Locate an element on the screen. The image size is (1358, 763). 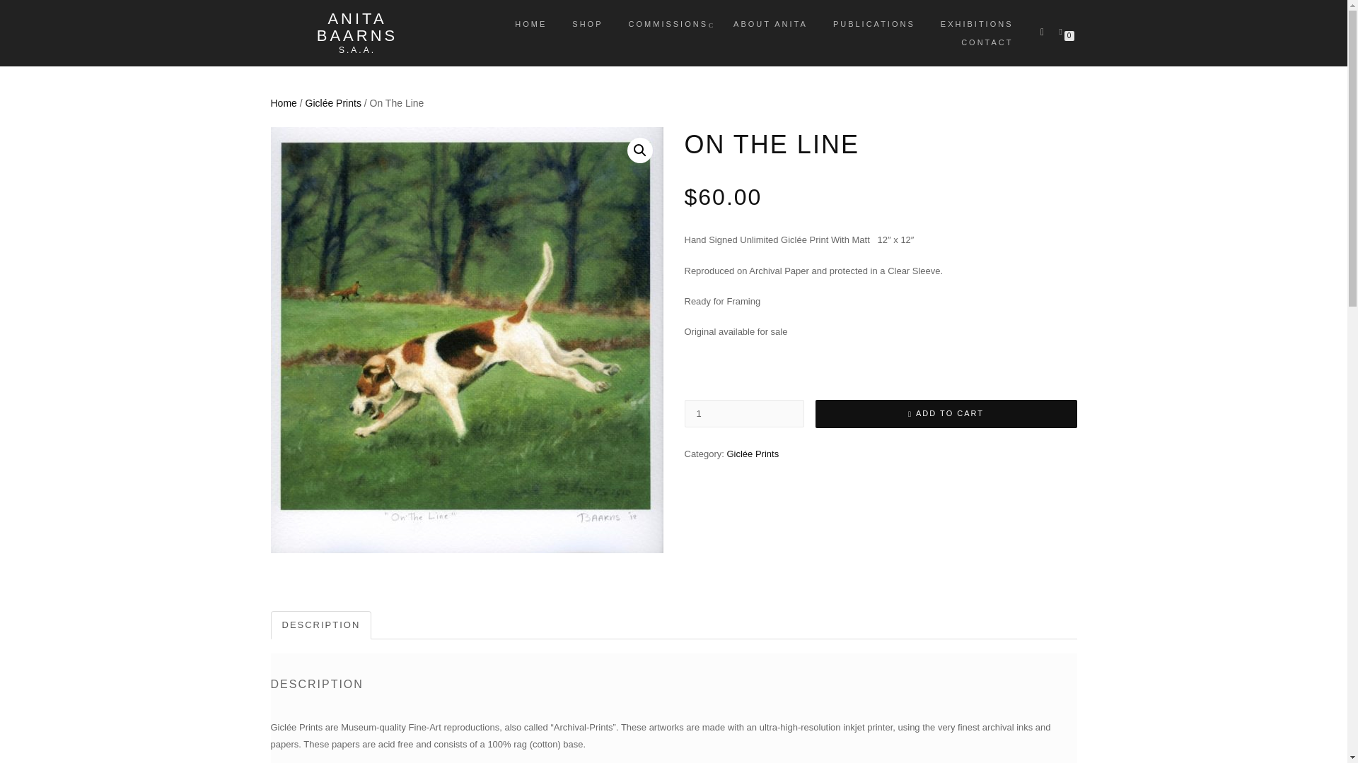
0 is located at coordinates (1063, 30).